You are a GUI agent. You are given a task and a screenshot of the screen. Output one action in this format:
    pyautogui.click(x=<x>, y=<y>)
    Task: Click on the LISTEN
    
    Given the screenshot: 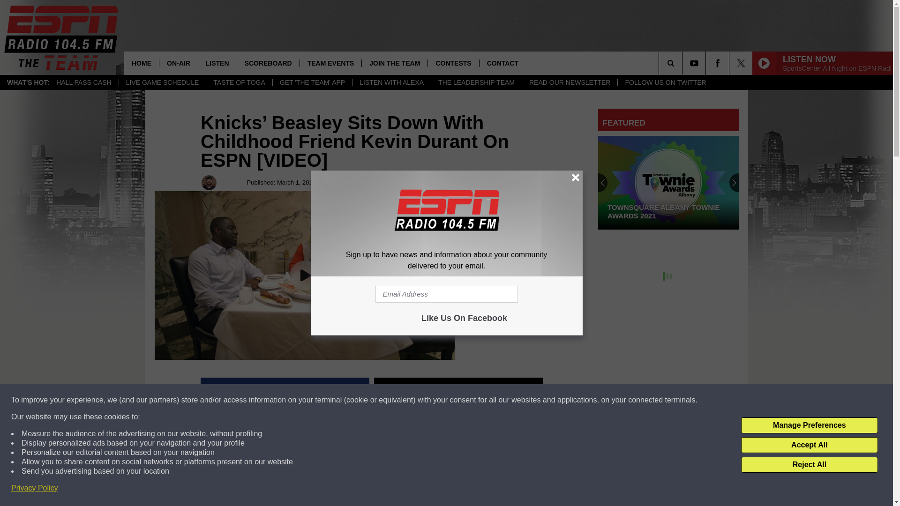 What is the action you would take?
    pyautogui.click(x=217, y=63)
    